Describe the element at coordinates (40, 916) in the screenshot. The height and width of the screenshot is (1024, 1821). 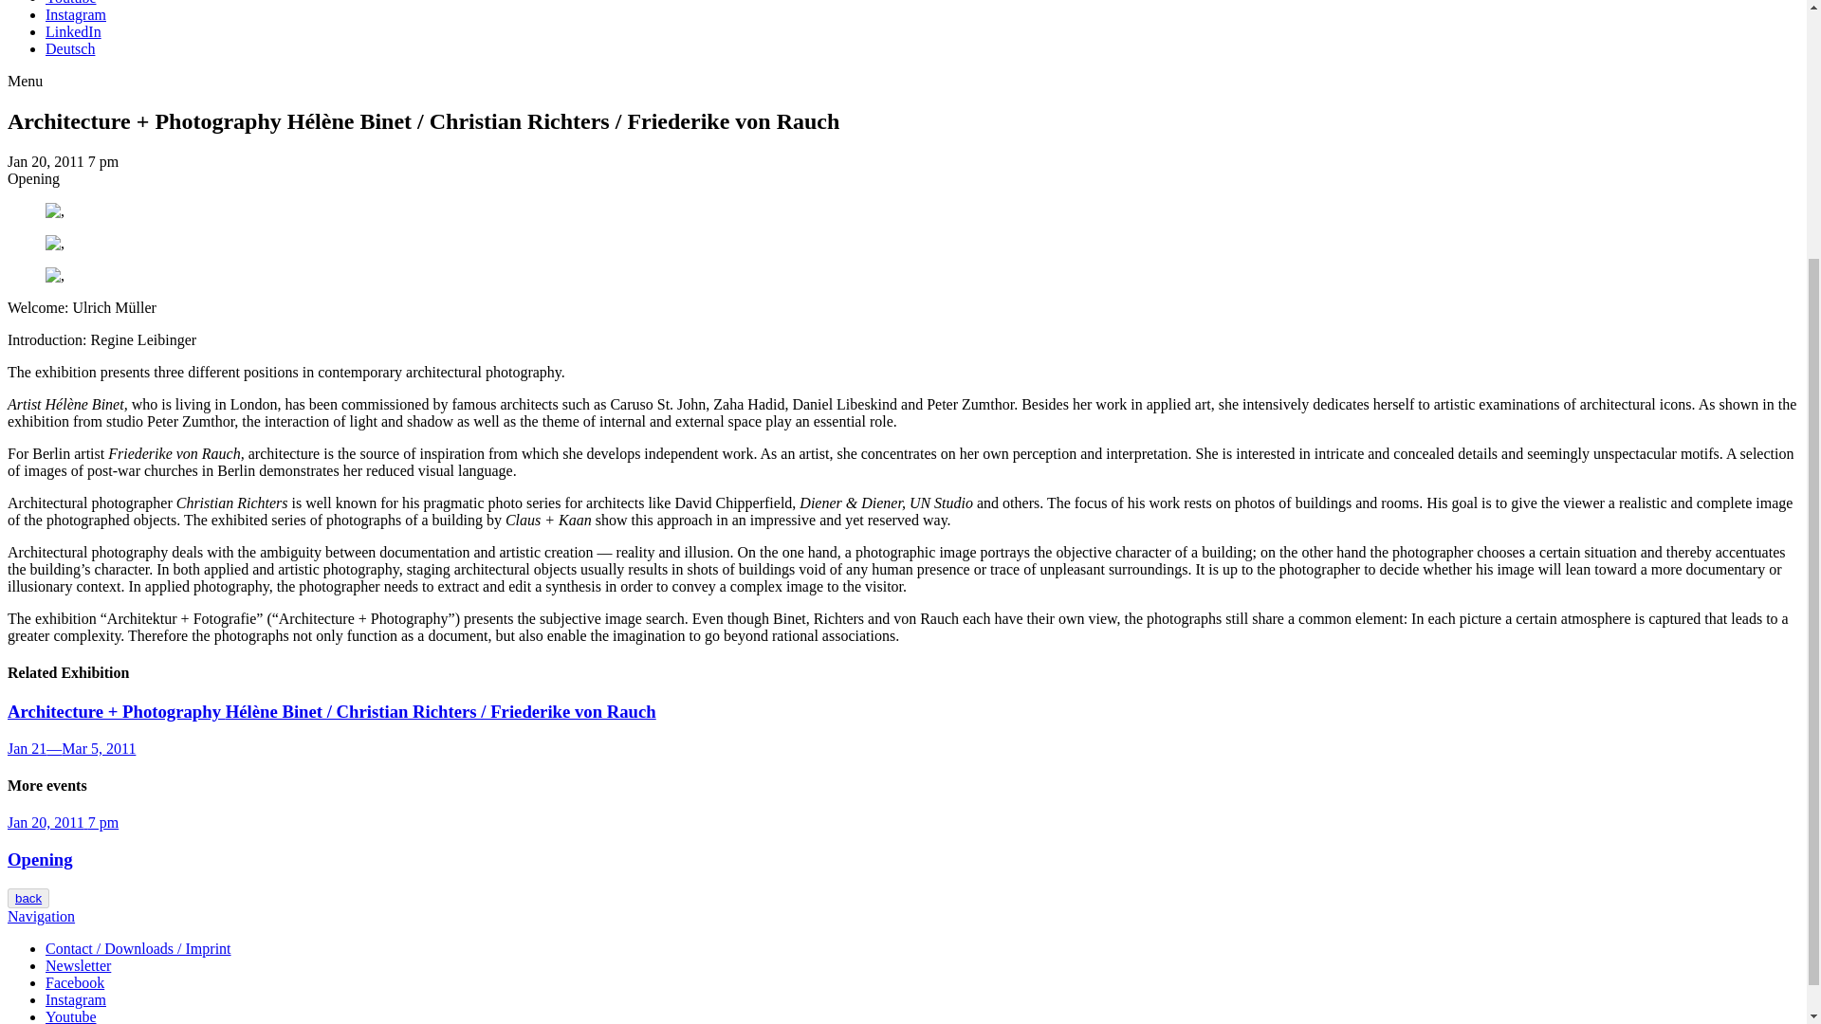
I see `Toggle Navigation` at that location.